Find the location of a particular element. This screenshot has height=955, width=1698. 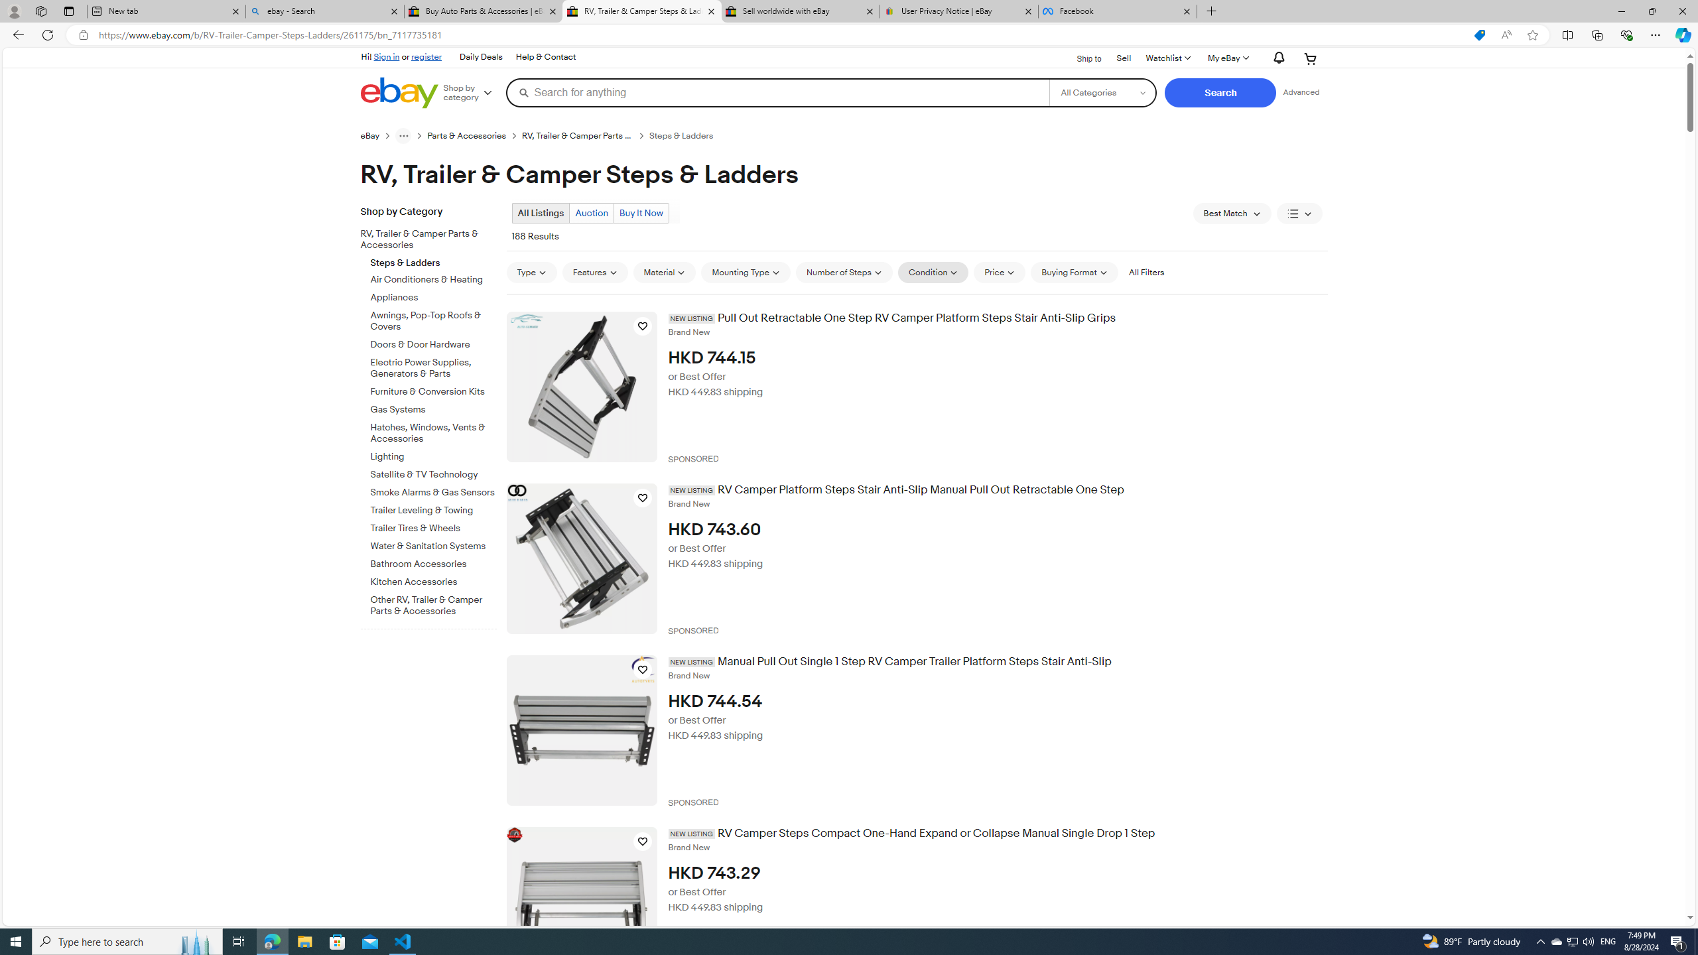

Sell is located at coordinates (1124, 57).